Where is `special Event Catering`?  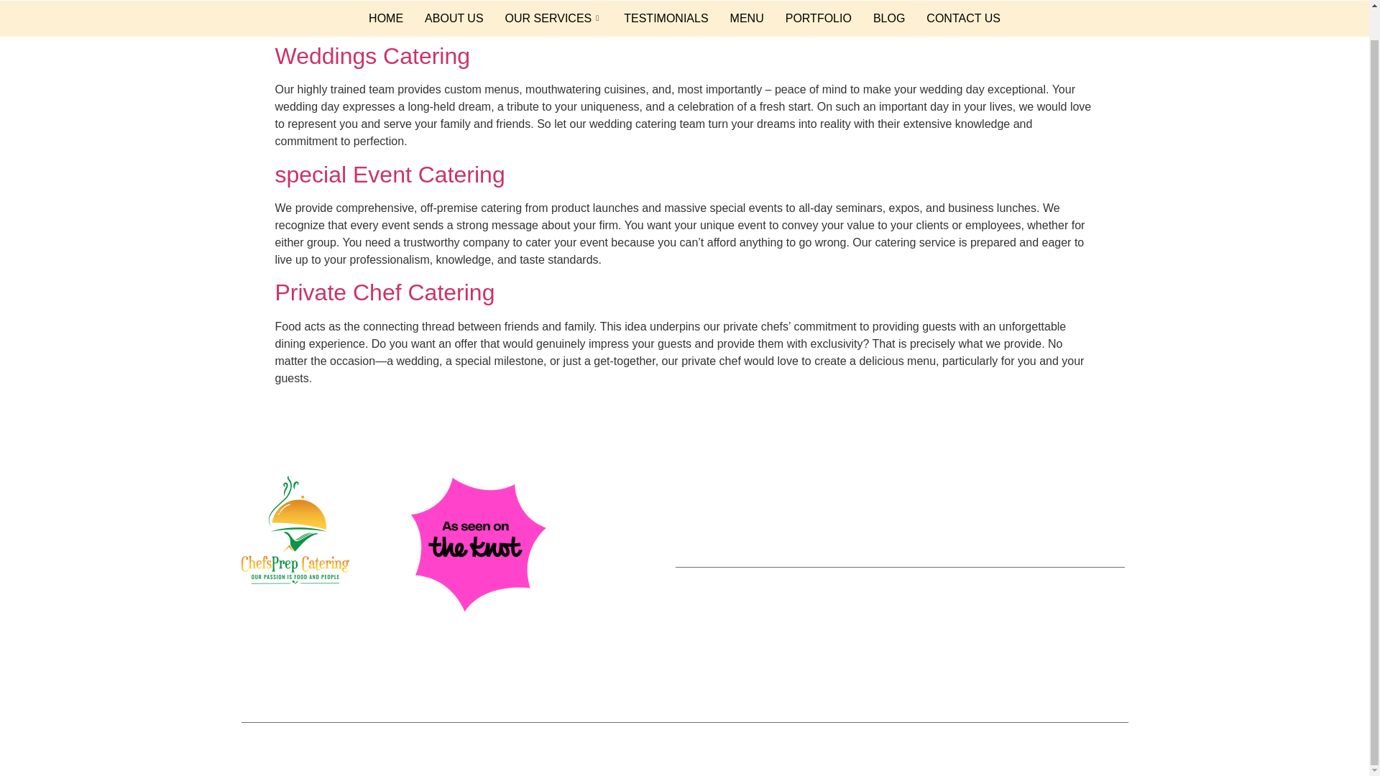
special Event Catering is located at coordinates (390, 174).